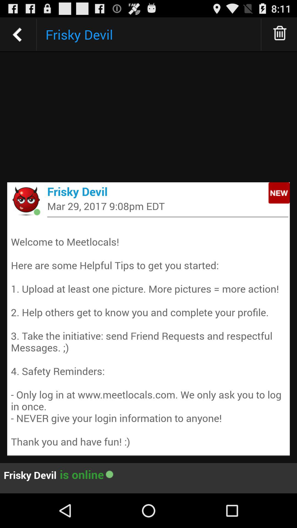  Describe the element at coordinates (168, 206) in the screenshot. I see `select the icon below frisky devil app` at that location.